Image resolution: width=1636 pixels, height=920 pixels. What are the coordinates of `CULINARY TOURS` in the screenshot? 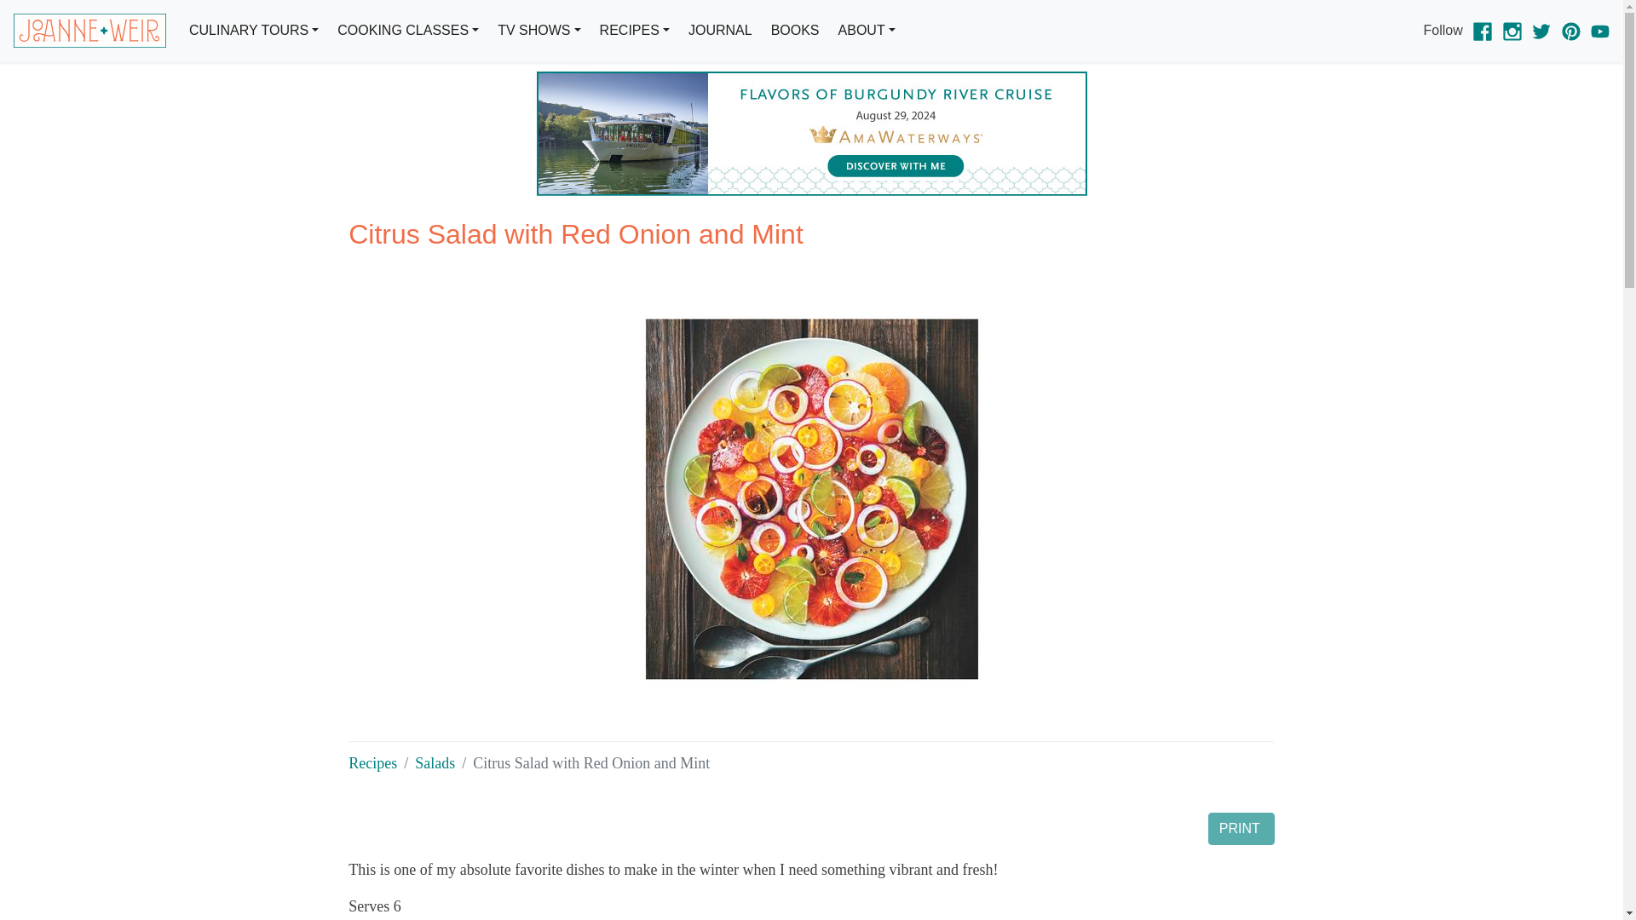 It's located at (254, 31).